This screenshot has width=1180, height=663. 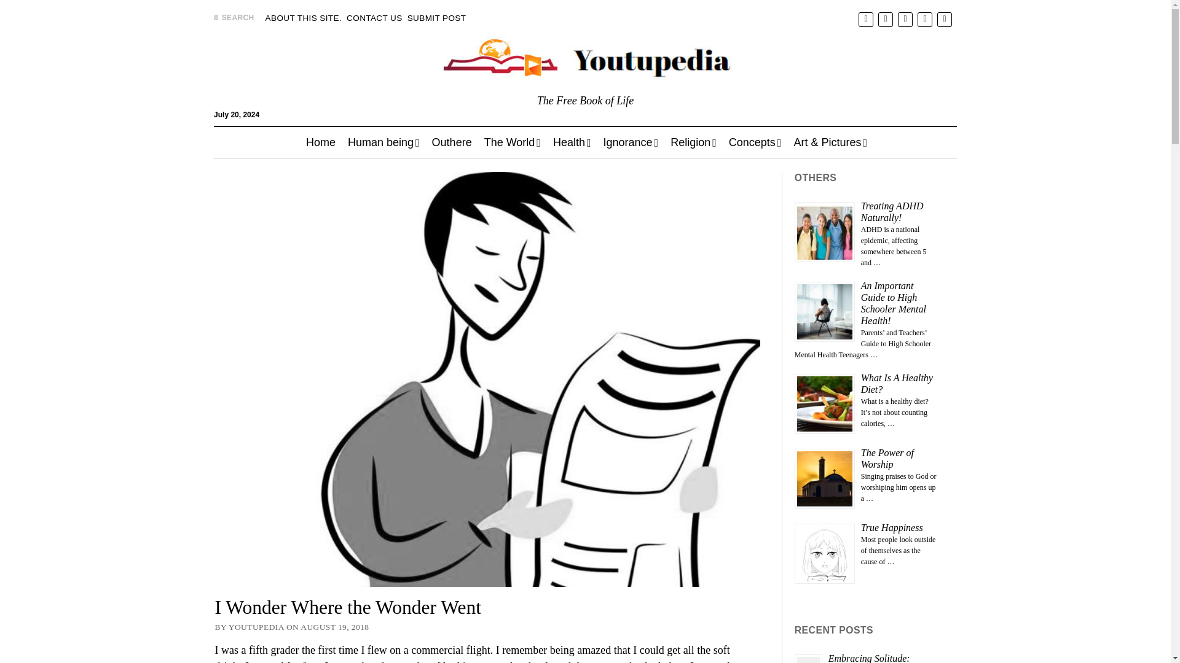 I want to click on Ignorance, so click(x=631, y=142).